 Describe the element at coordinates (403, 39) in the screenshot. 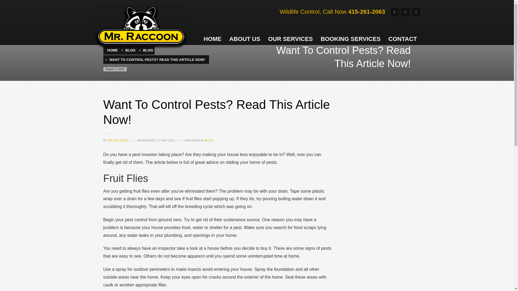

I see `CONTACT` at that location.